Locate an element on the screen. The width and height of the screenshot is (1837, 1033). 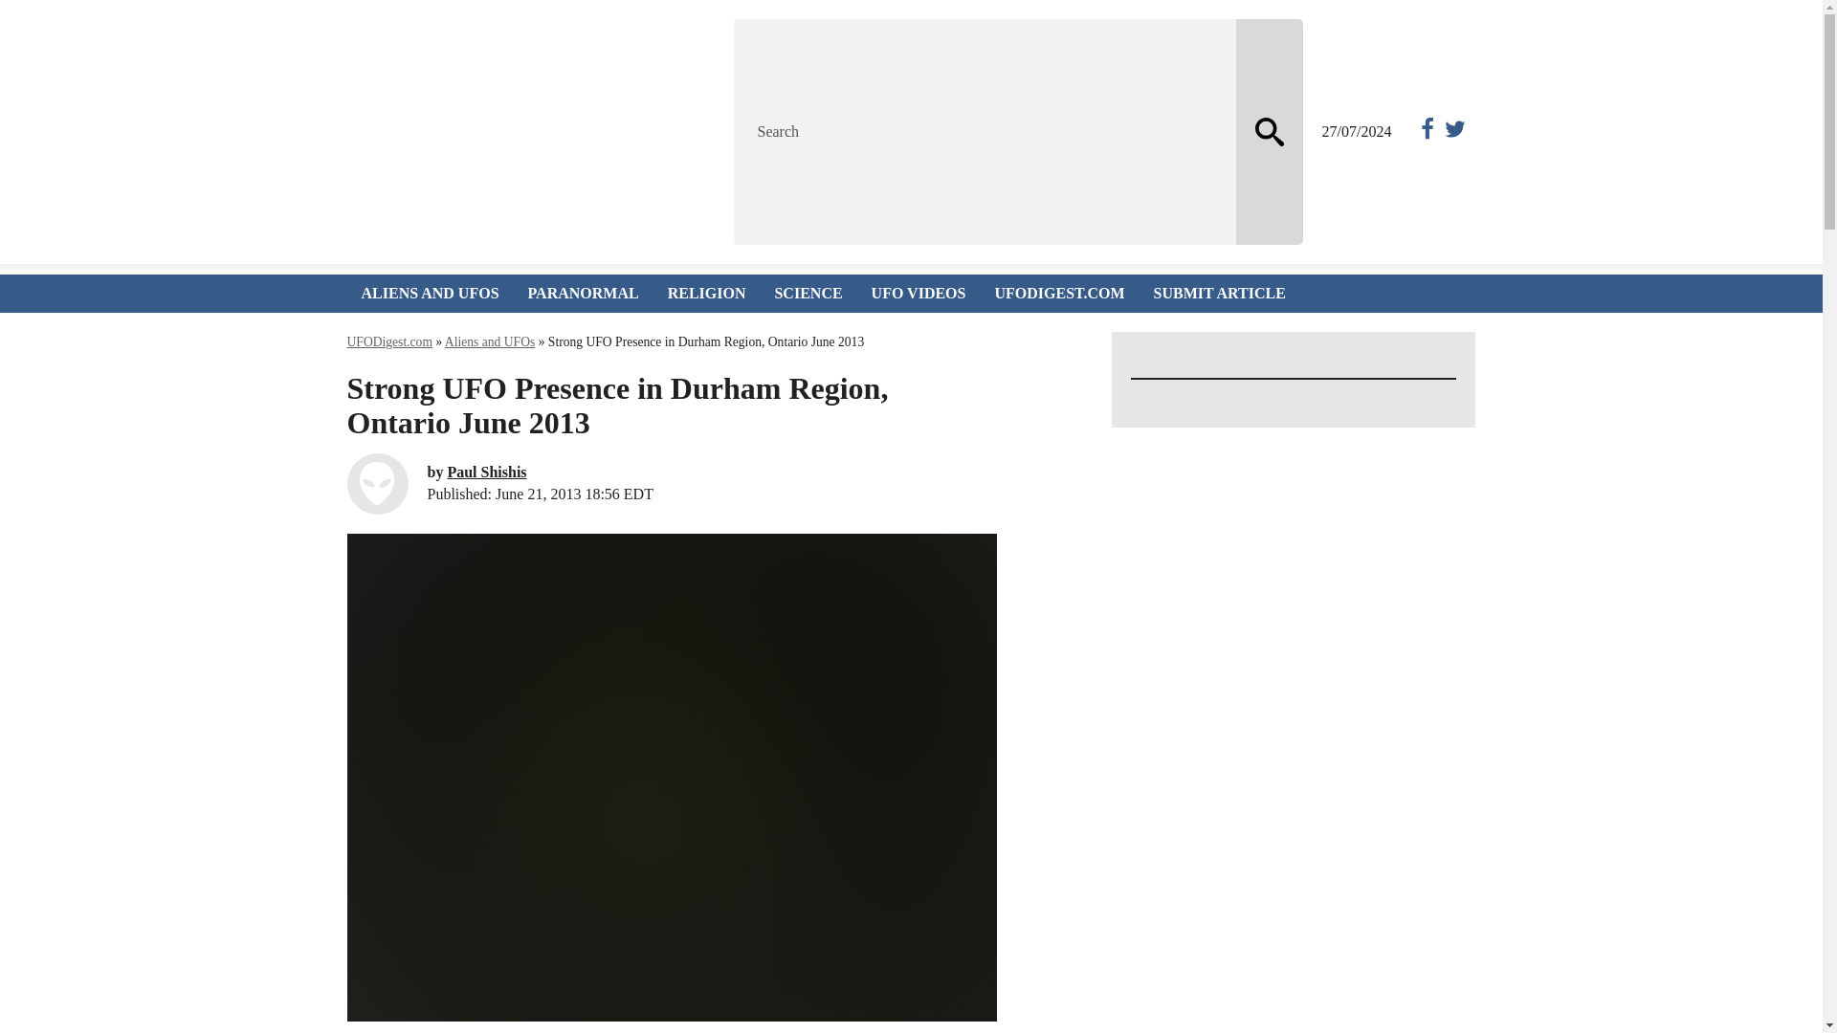
UFO Digest is located at coordinates (516, 132).